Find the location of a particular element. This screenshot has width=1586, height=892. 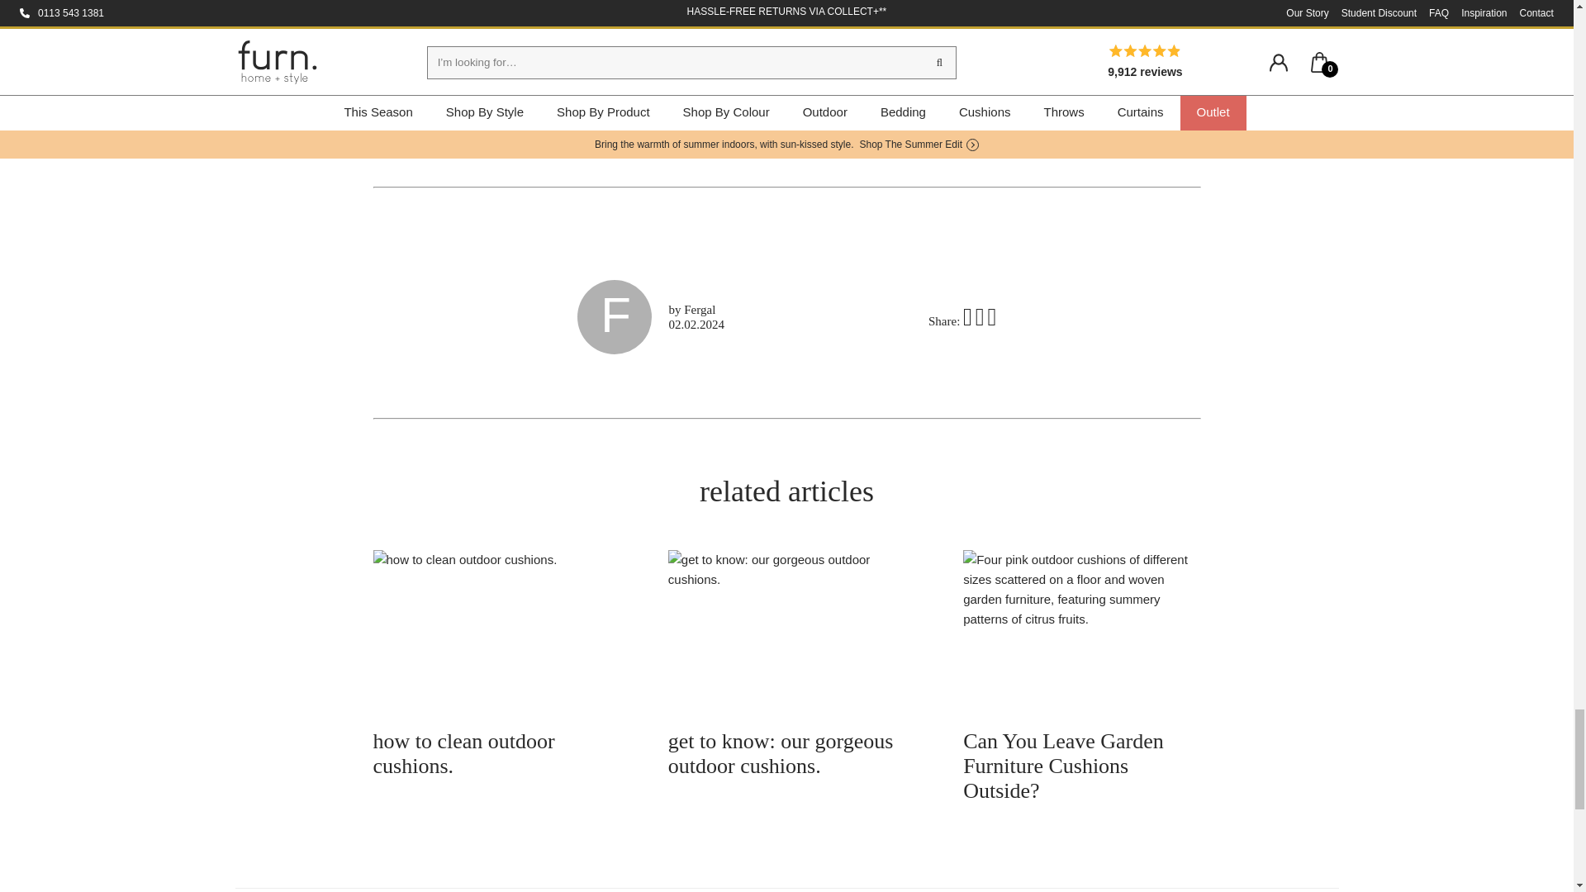

Leopard Outdoor Cushion Gold is located at coordinates (456, 127).